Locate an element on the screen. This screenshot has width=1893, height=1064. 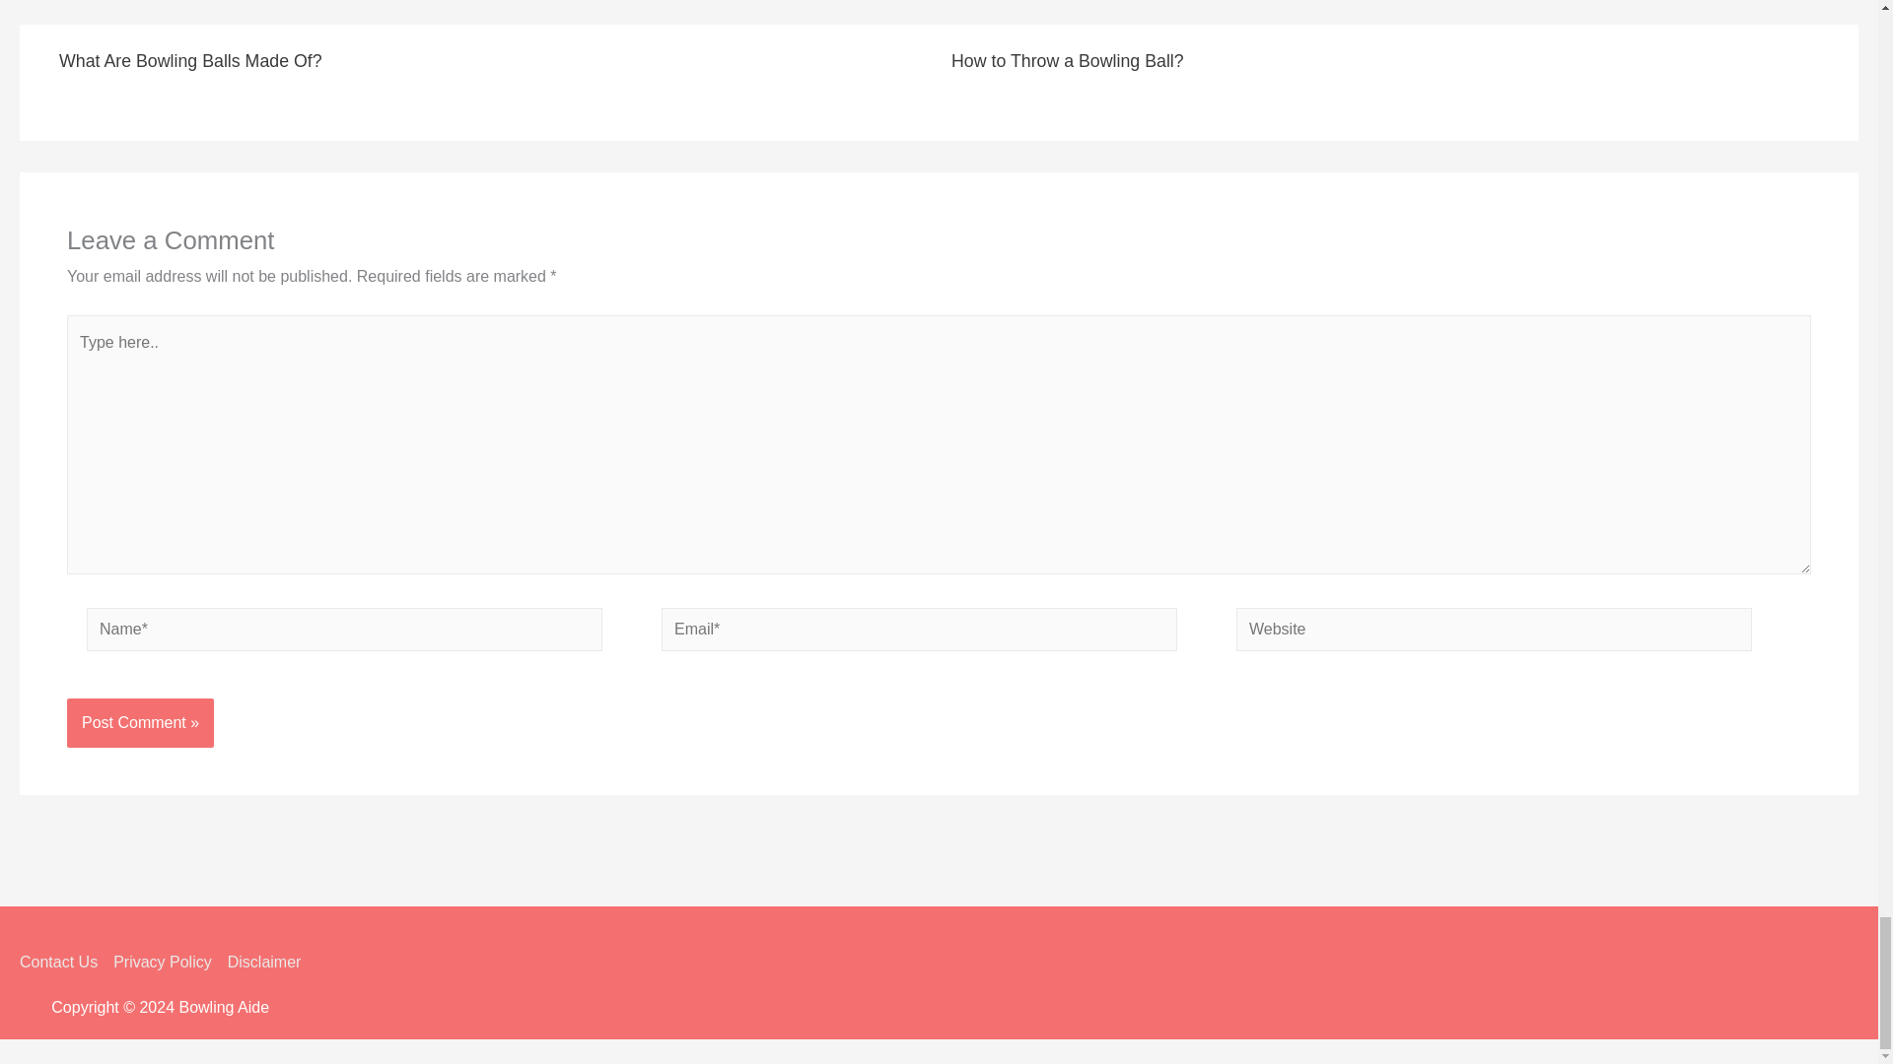
How to Throw a Bowling Ball? is located at coordinates (1068, 61).